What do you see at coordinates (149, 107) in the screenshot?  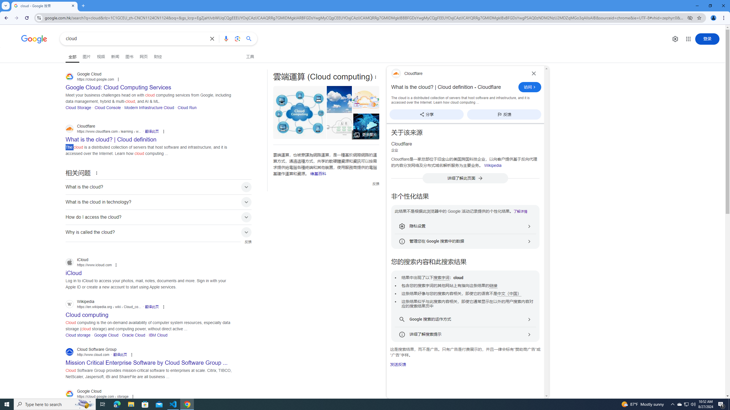 I see `Modern Infrastructure Cloud` at bounding box center [149, 107].